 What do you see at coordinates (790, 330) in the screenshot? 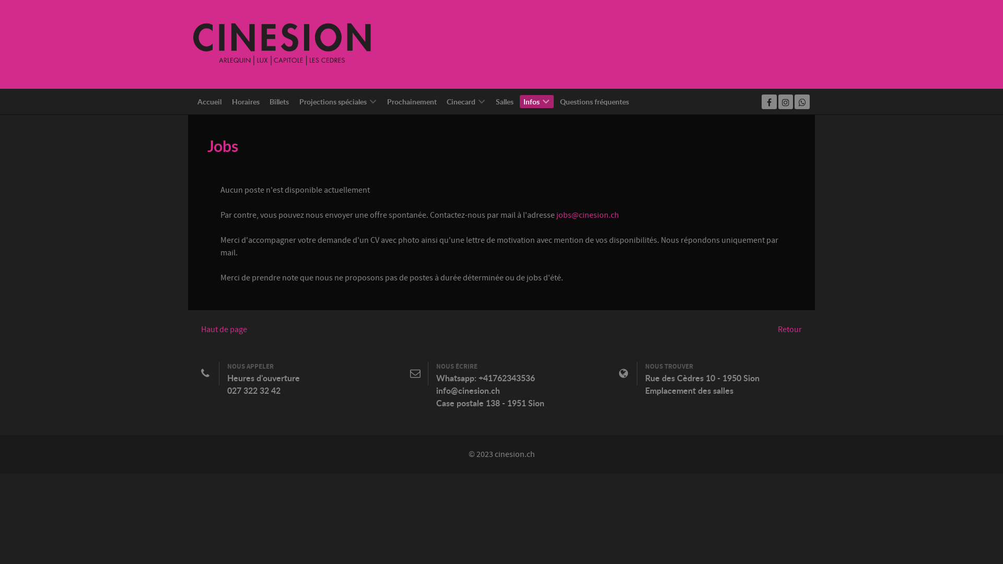
I see `Retour` at bounding box center [790, 330].